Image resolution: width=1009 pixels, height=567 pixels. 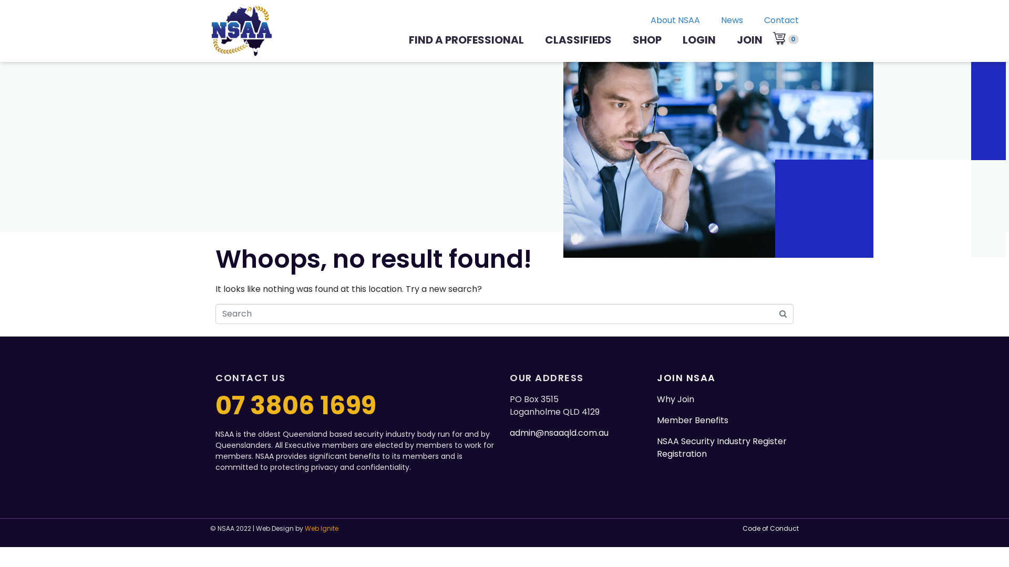 I want to click on Why Join, so click(x=676, y=399).